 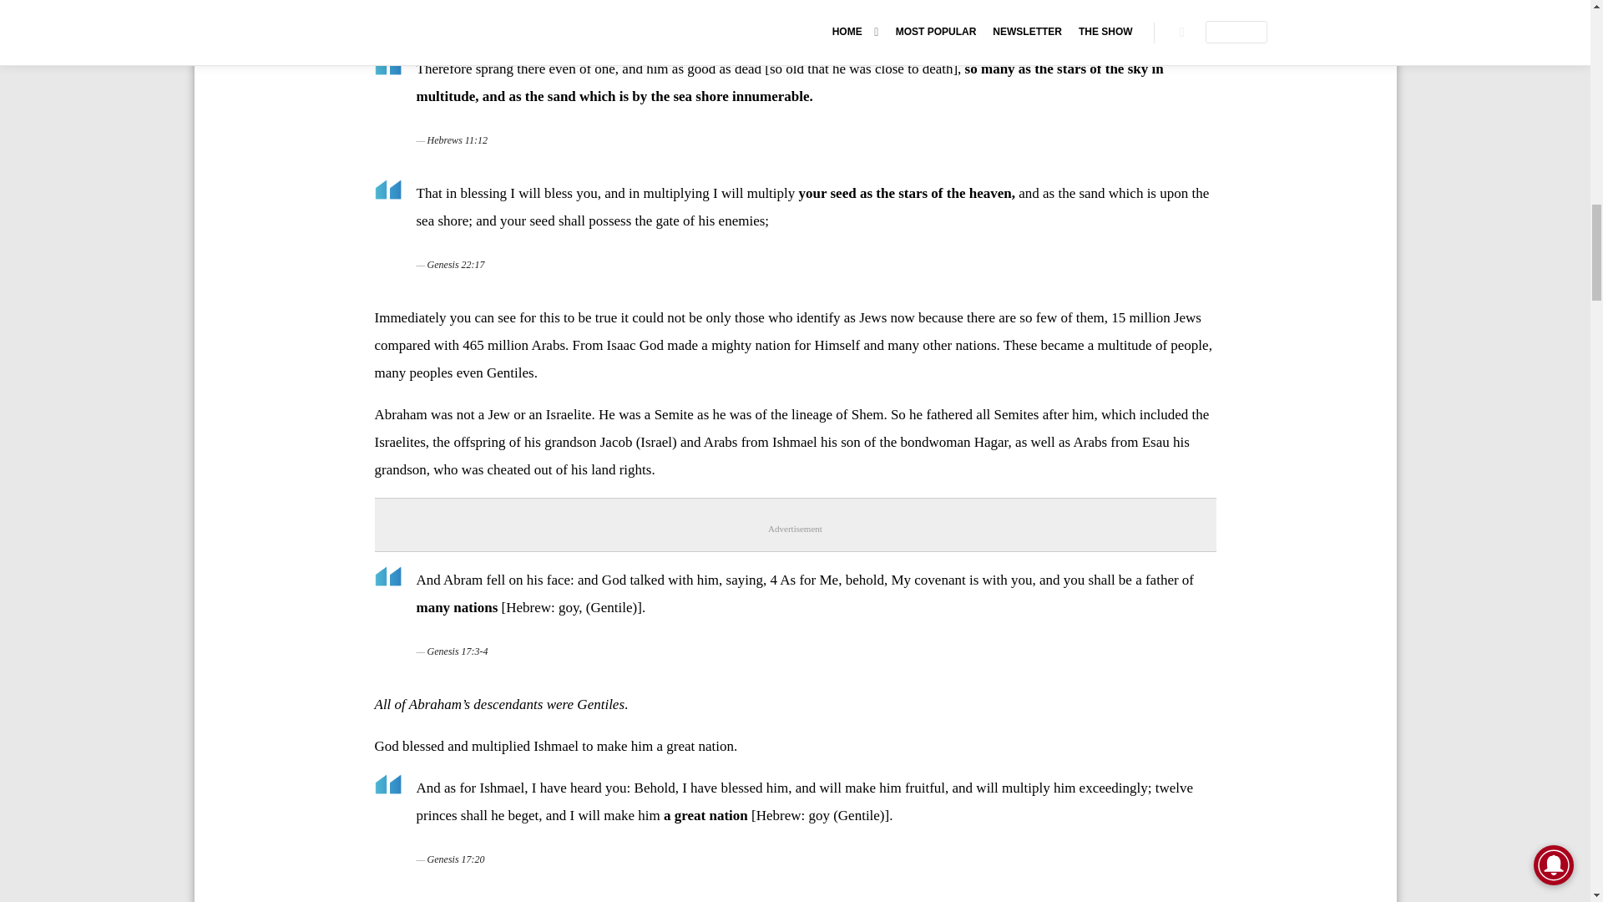 I want to click on Genesis 22:17, so click(x=456, y=264).